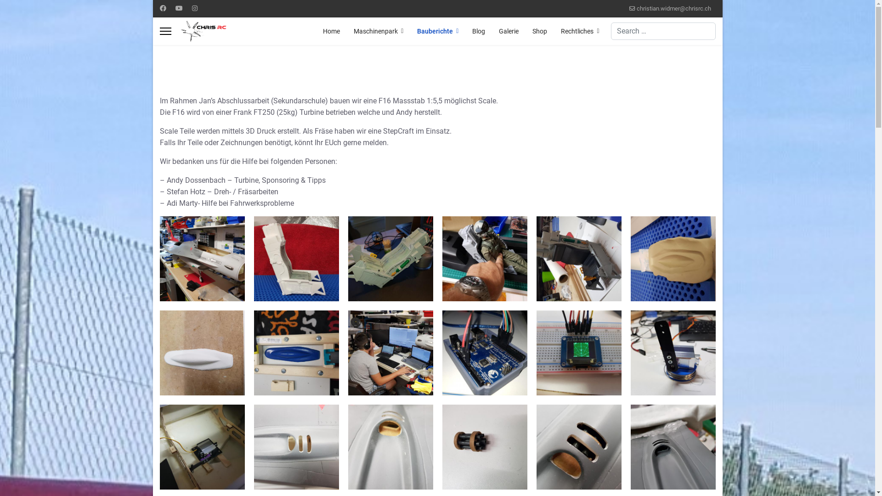  Describe the element at coordinates (390, 447) in the screenshot. I see `20181112 212413` at that location.